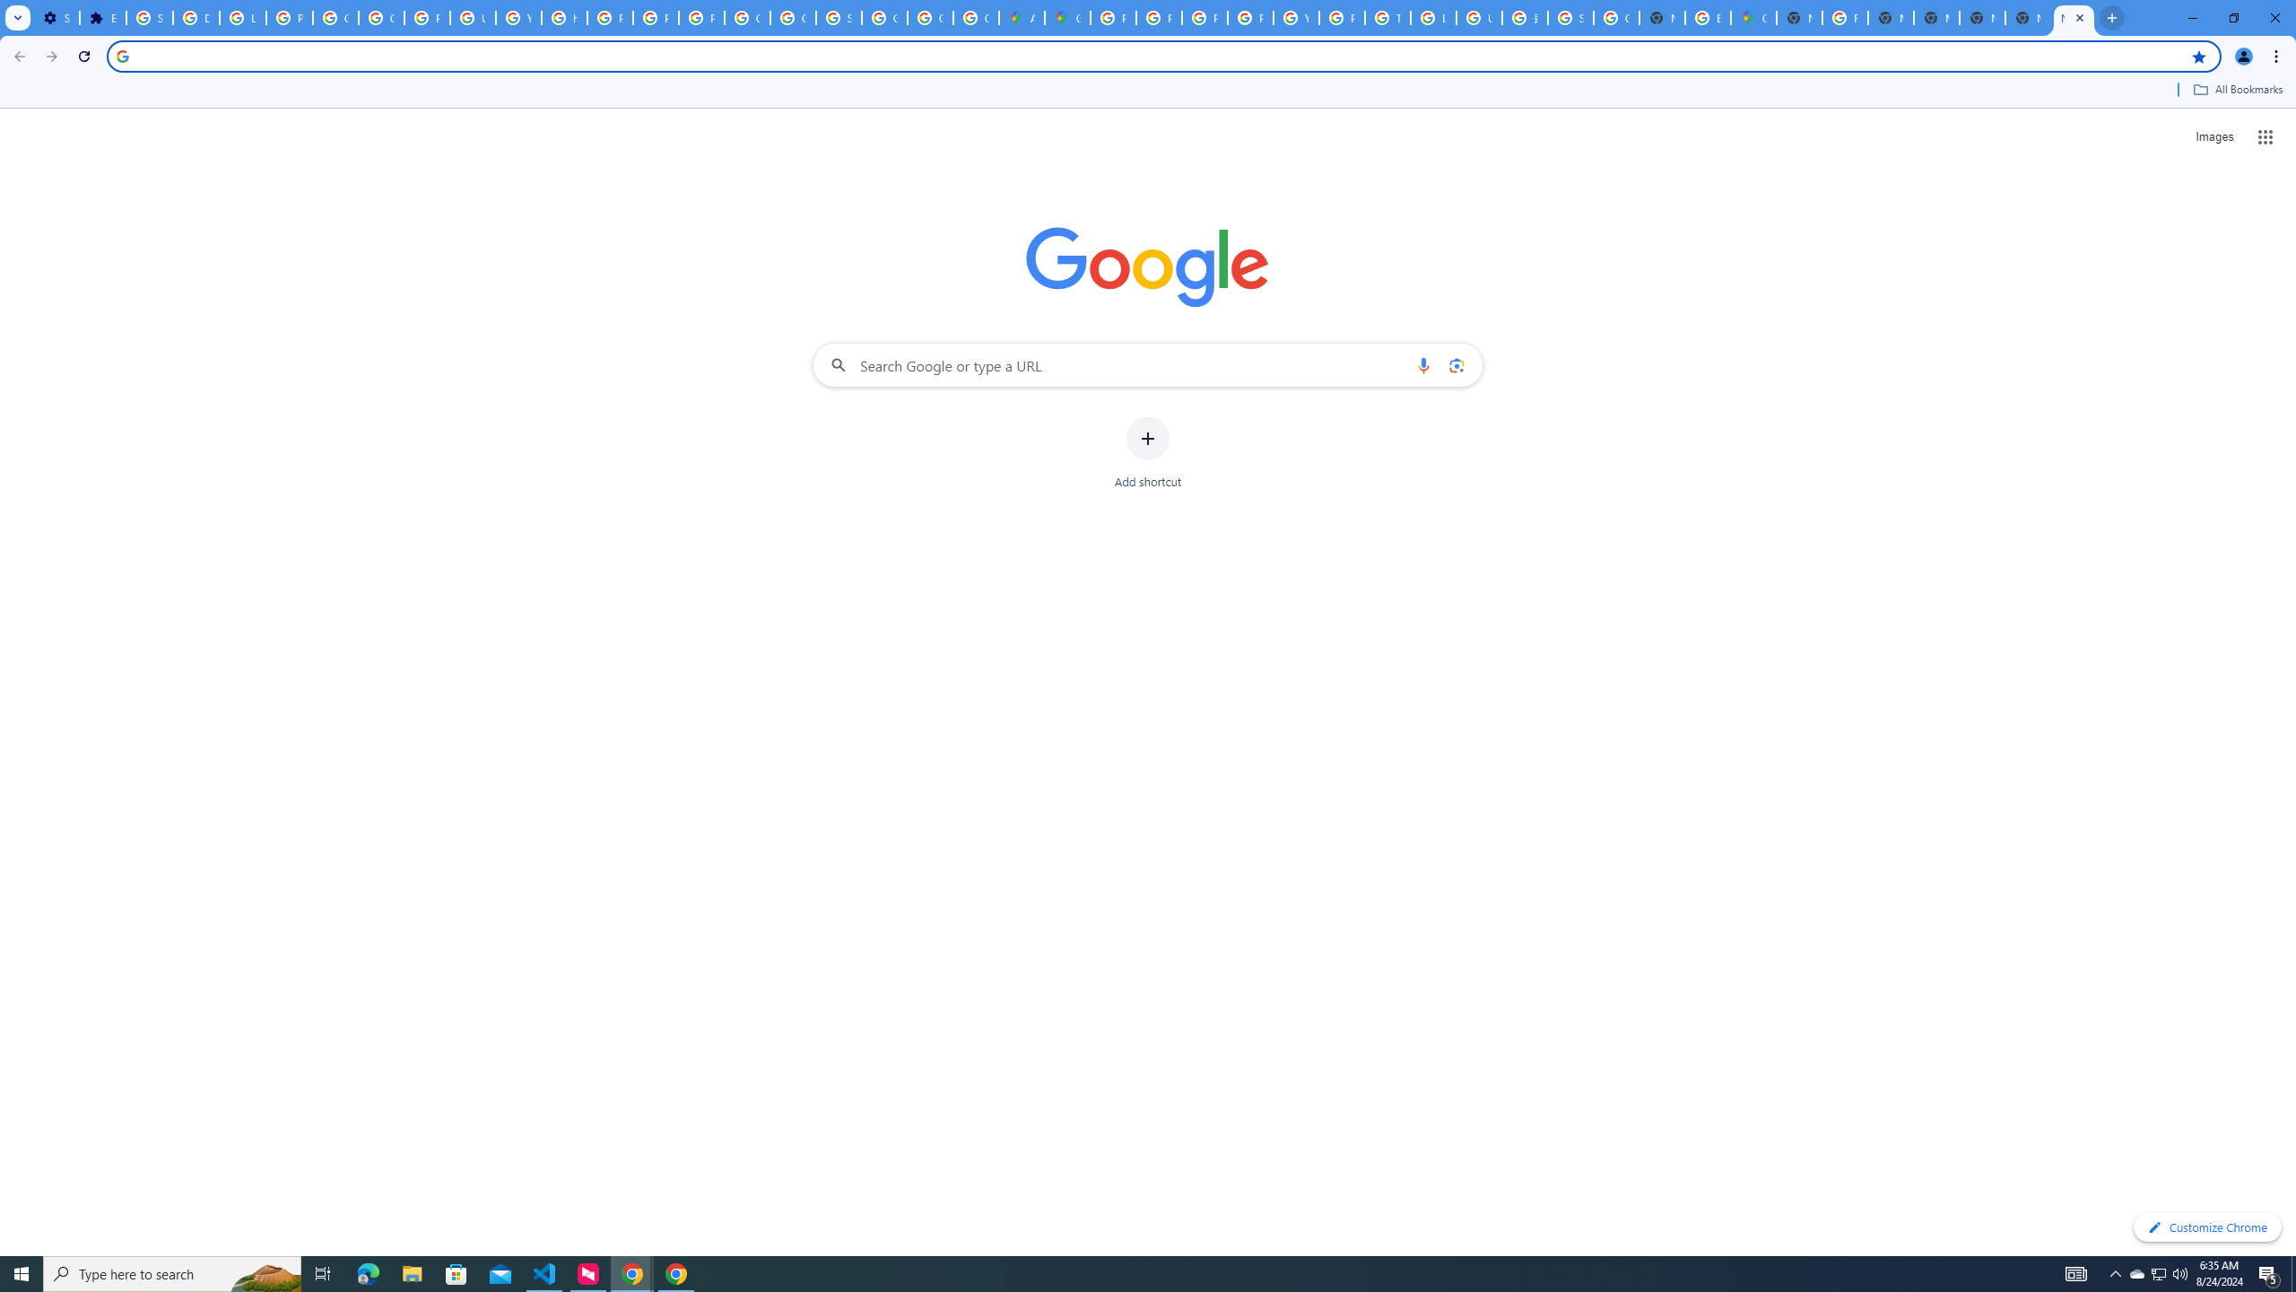  I want to click on YouTube, so click(517, 18).